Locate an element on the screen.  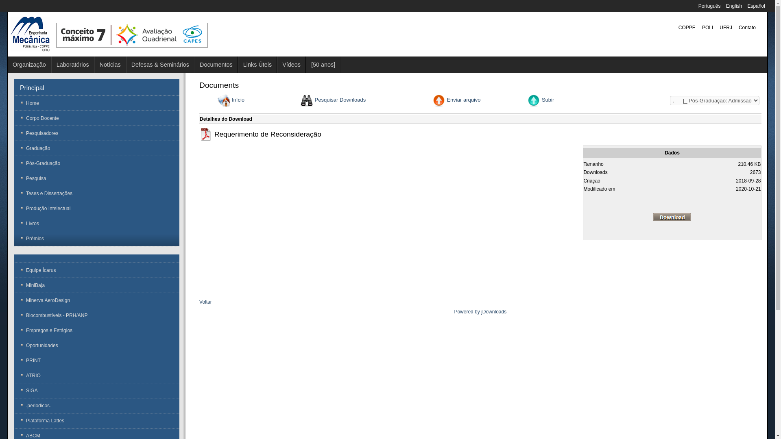
Voltar is located at coordinates (205, 302).